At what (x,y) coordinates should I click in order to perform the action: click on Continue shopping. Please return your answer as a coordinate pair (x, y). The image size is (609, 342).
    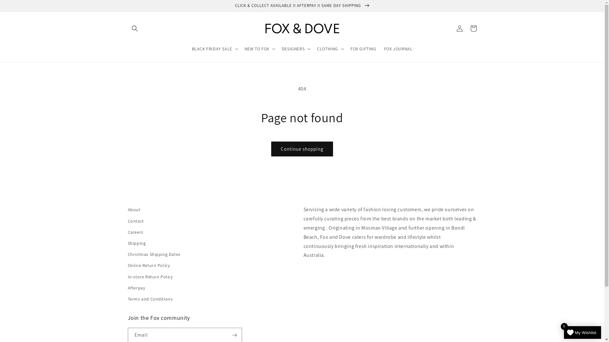
    Looking at the image, I should click on (302, 149).